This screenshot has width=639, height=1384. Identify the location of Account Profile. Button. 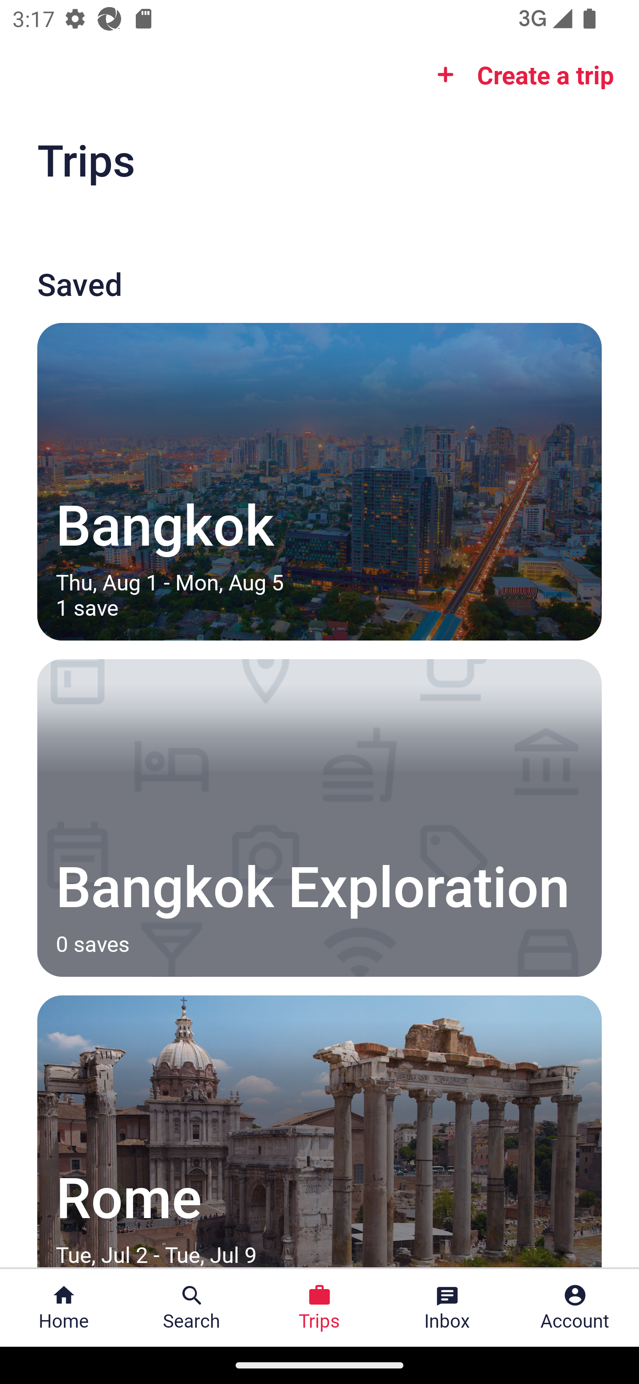
(575, 1308).